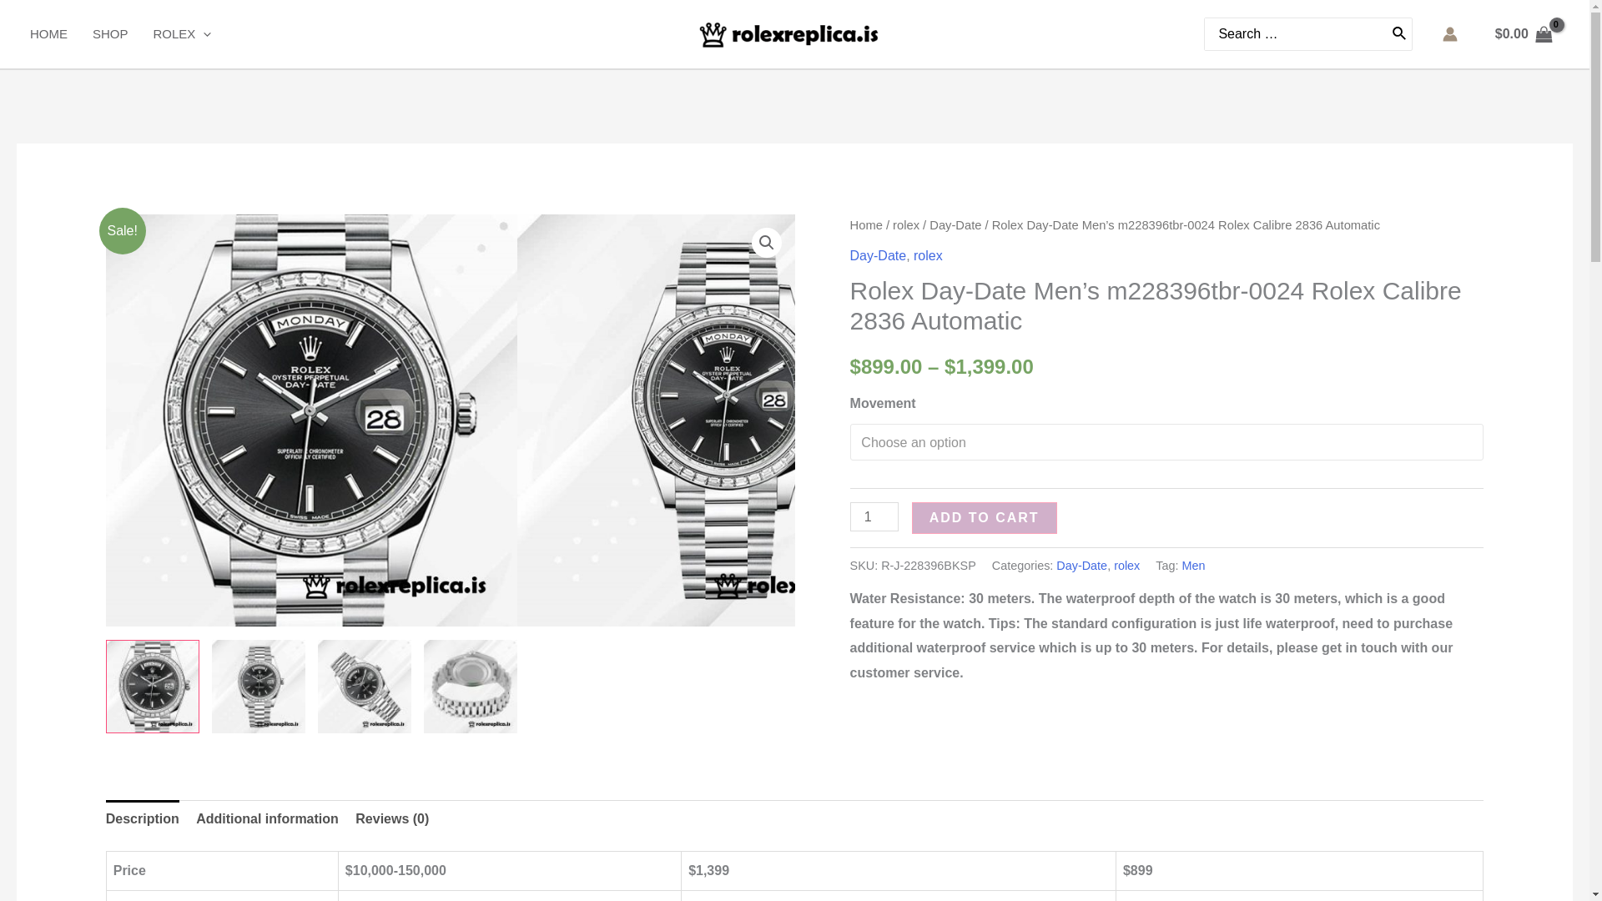 The width and height of the screenshot is (1602, 901). I want to click on Home, so click(866, 225).